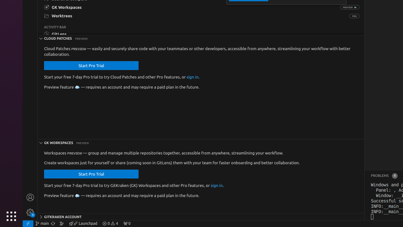 The image size is (403, 227). What do you see at coordinates (193, 77) in the screenshot?
I see `sign in` at bounding box center [193, 77].